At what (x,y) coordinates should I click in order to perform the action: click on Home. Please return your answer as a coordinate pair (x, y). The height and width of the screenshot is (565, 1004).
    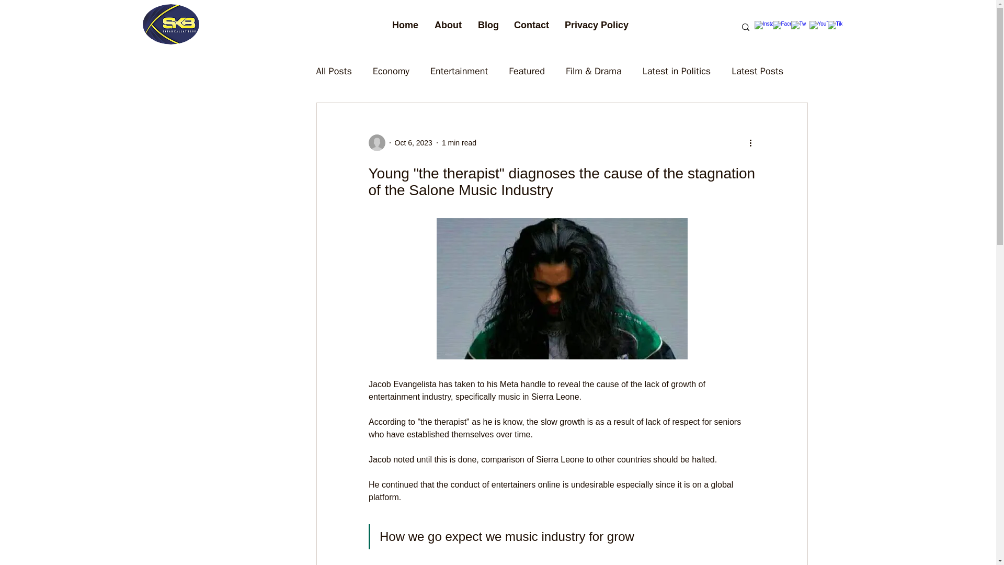
    Looking at the image, I should click on (405, 25).